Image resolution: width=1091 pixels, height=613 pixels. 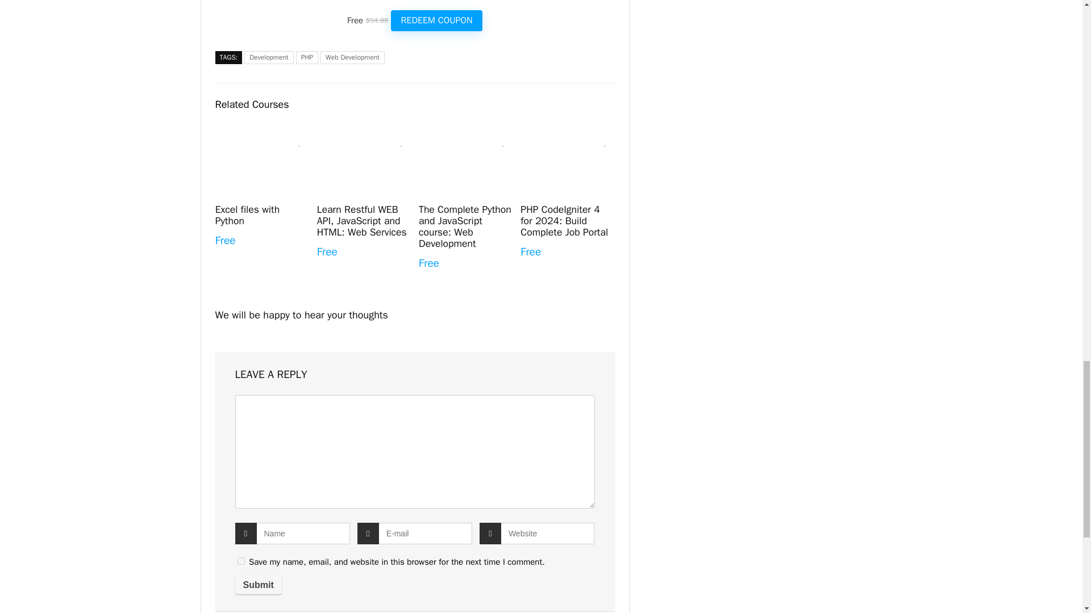 I want to click on yes, so click(x=241, y=561).